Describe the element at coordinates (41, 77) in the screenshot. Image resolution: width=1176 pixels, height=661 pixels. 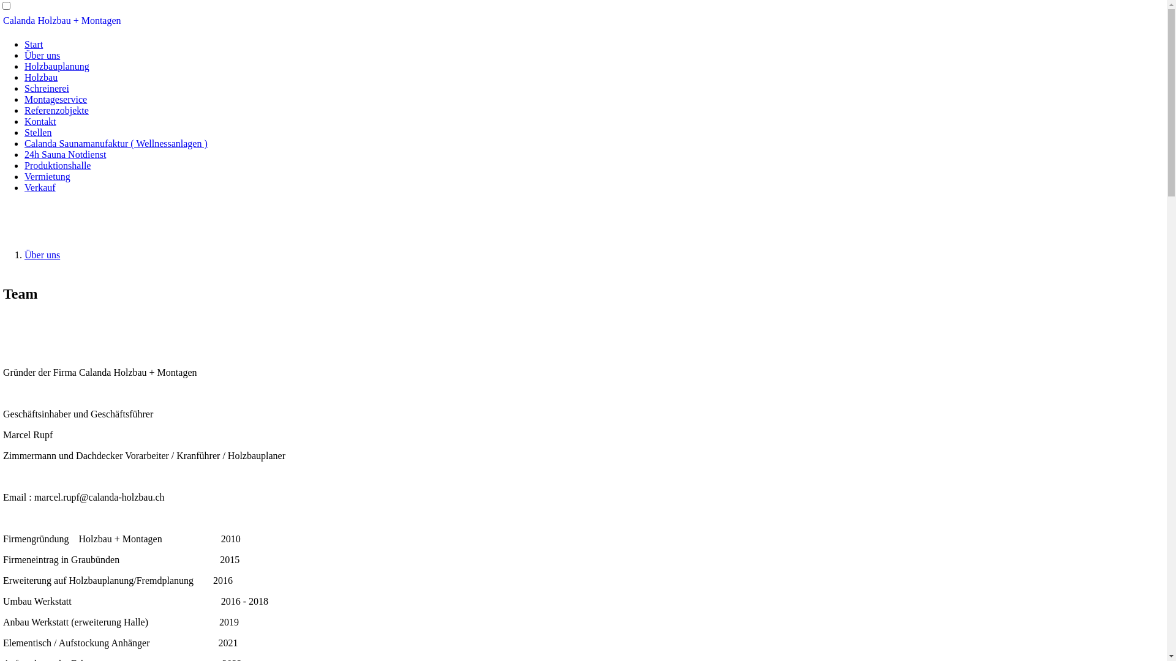
I see `Holzbau` at that location.